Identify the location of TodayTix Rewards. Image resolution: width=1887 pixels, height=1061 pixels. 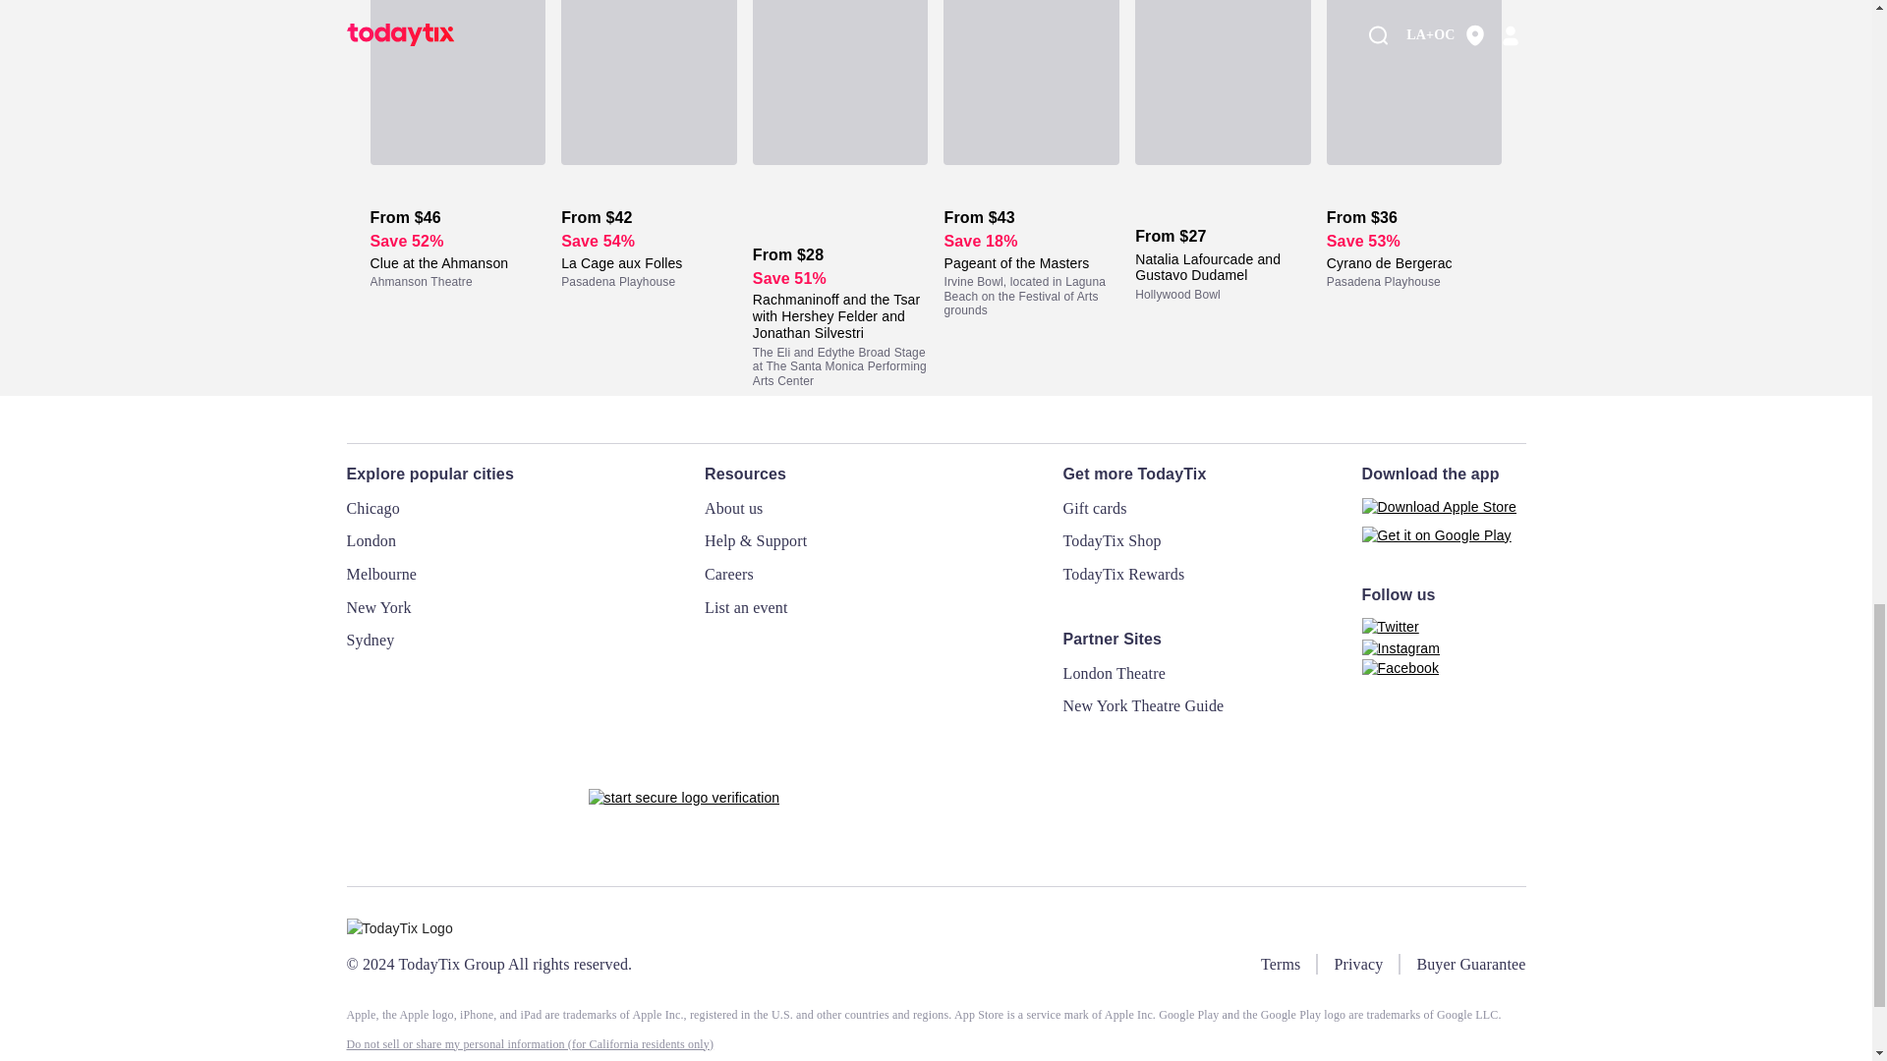
(1124, 574).